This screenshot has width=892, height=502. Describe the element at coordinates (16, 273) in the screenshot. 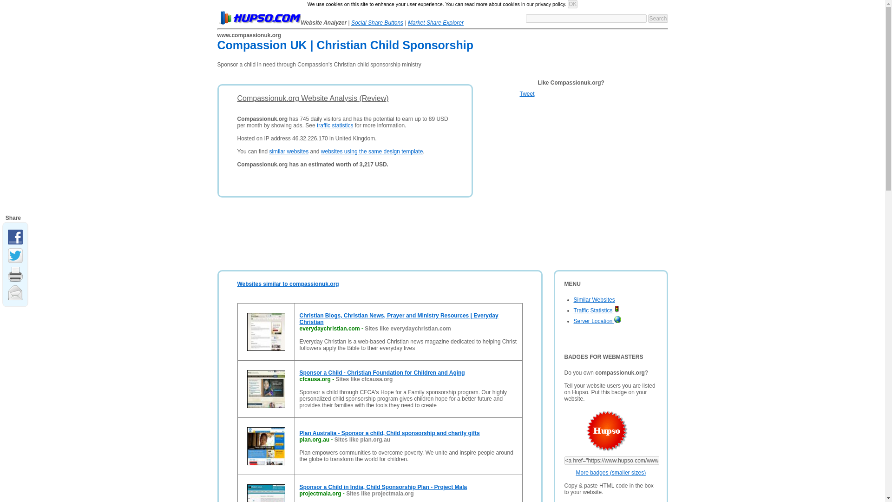

I see `Print` at that location.